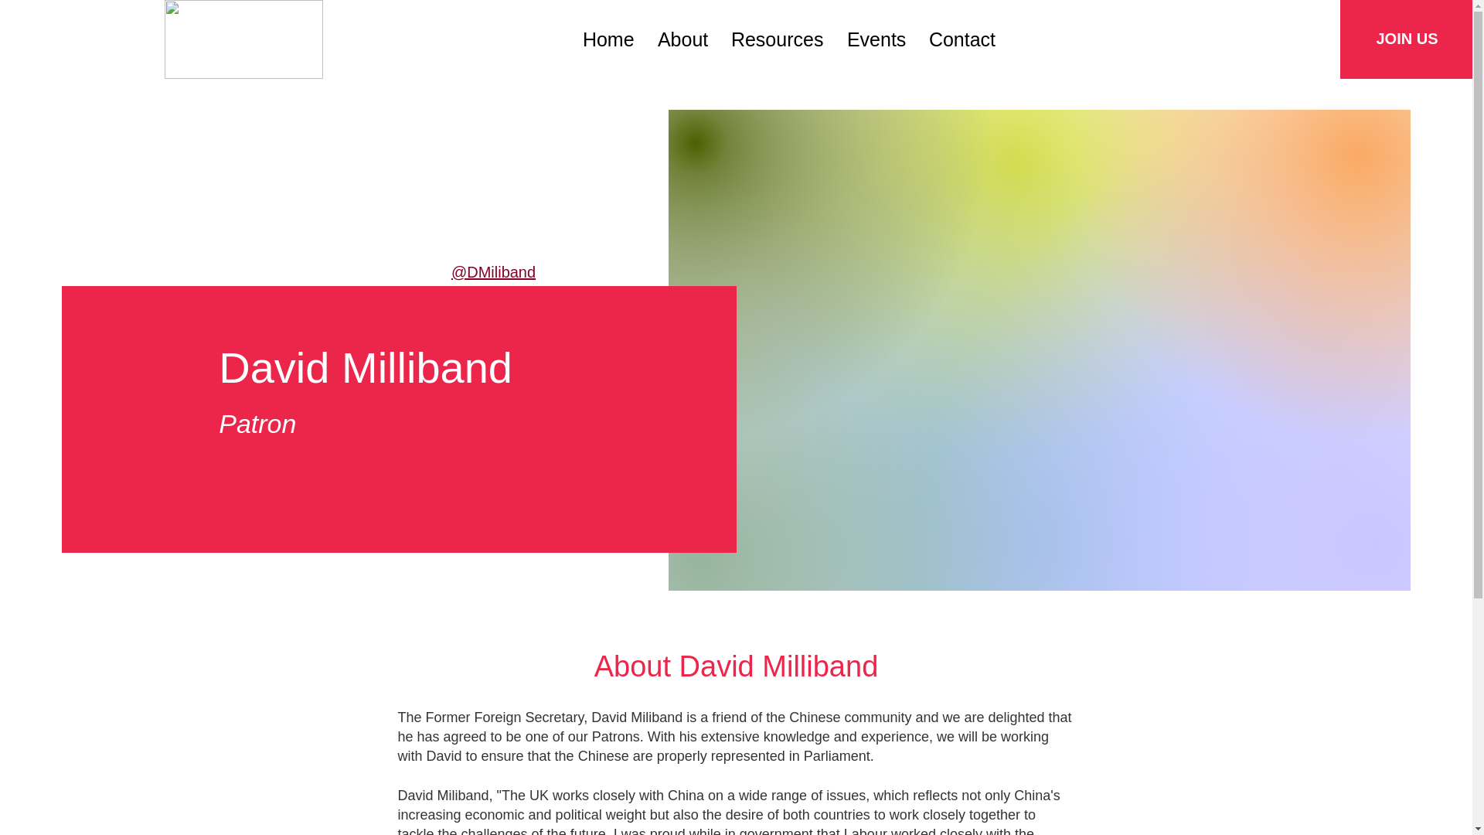 The width and height of the screenshot is (1484, 835). What do you see at coordinates (1407, 39) in the screenshot?
I see `JOIN US` at bounding box center [1407, 39].